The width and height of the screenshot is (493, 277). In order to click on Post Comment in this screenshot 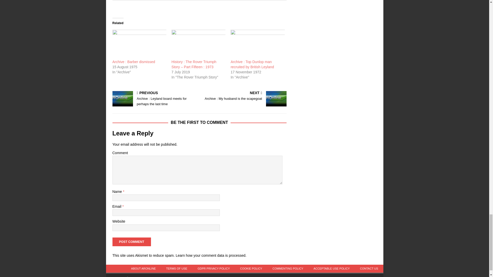, I will do `click(131, 242)`.